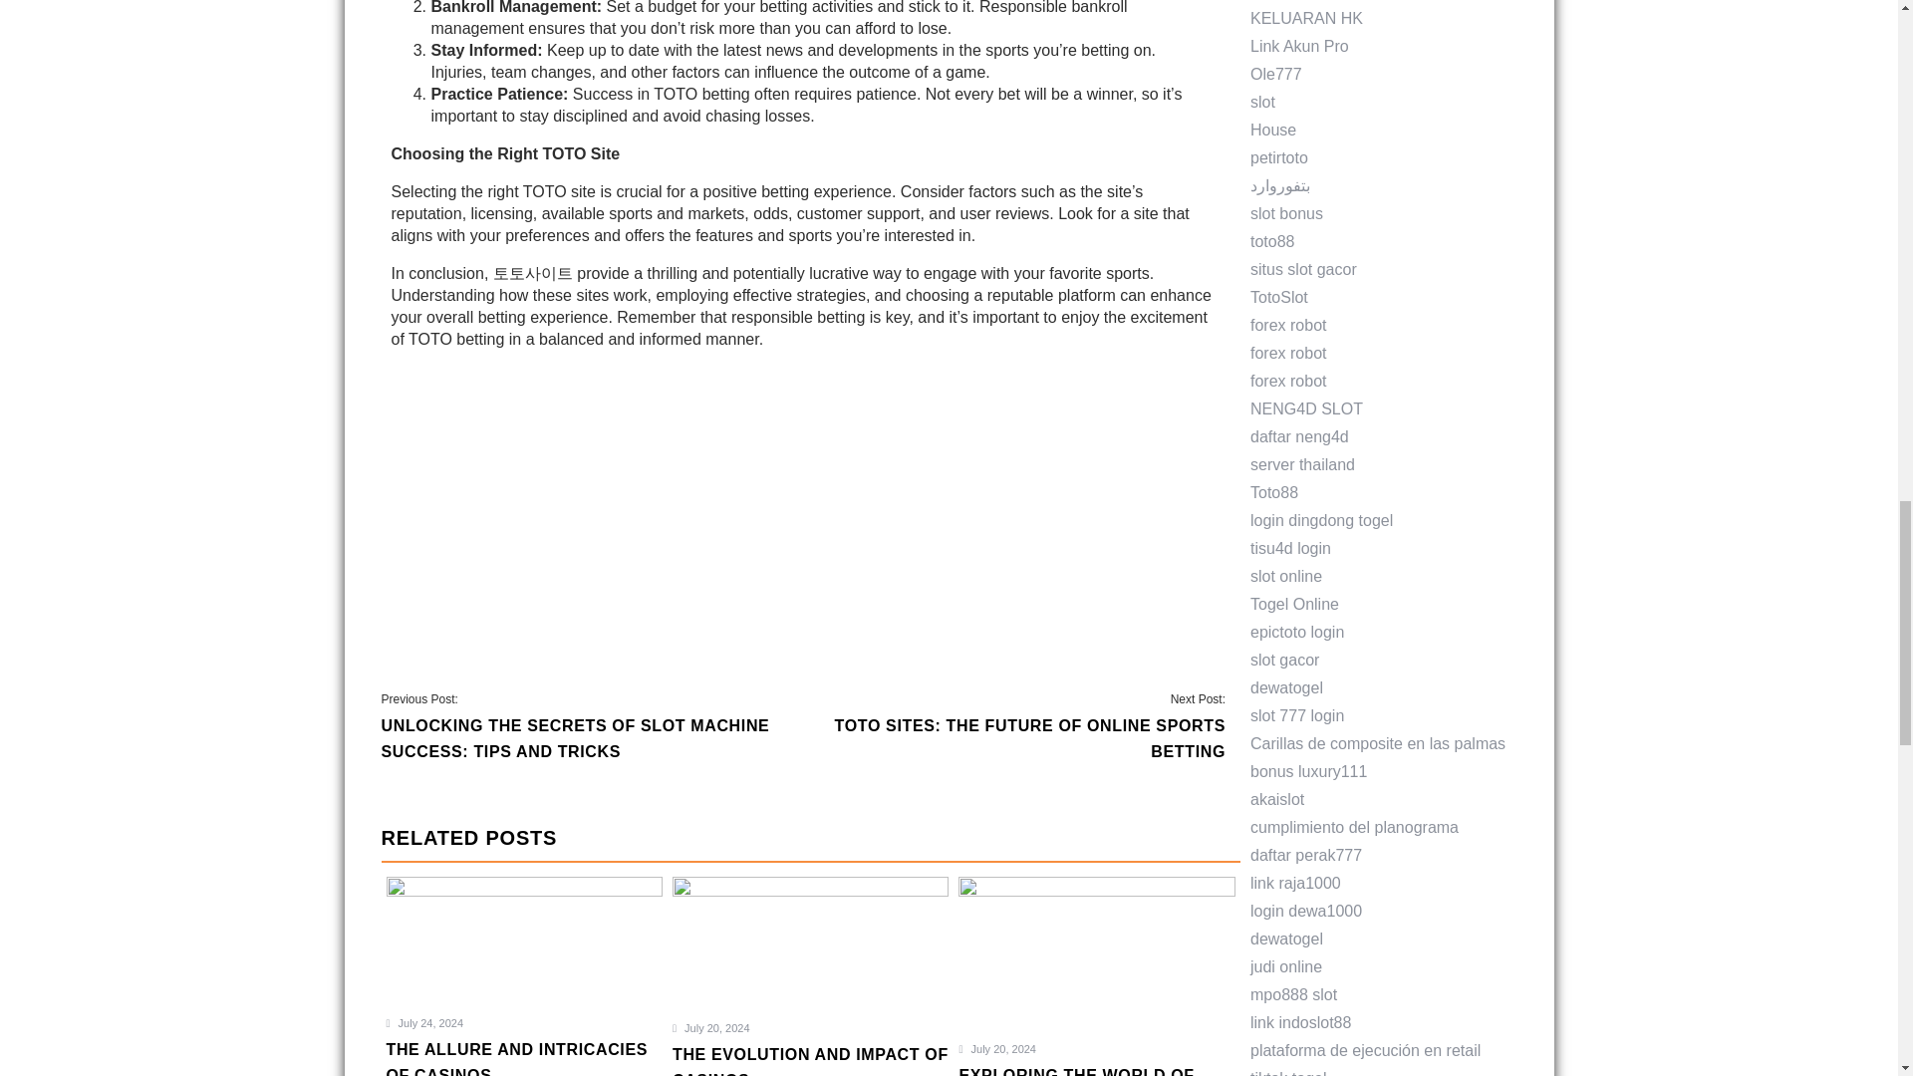  I want to click on EXPLORING THE WORLD OF CASINOS: A COMPREHENSIVE OVERVIEW, so click(1096, 1070).